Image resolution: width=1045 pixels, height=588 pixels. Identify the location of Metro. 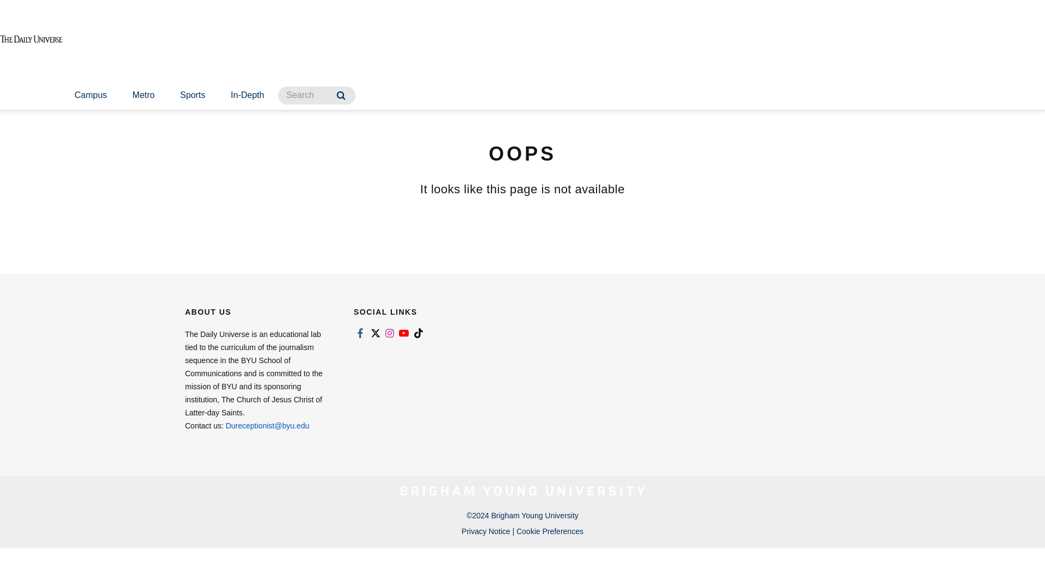
(143, 96).